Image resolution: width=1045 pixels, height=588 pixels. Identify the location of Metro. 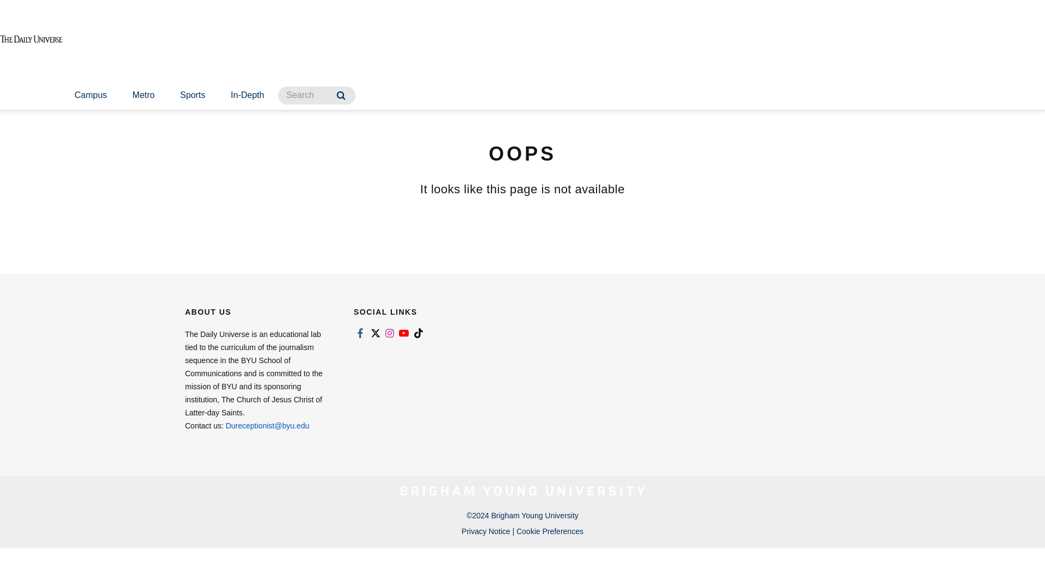
(143, 96).